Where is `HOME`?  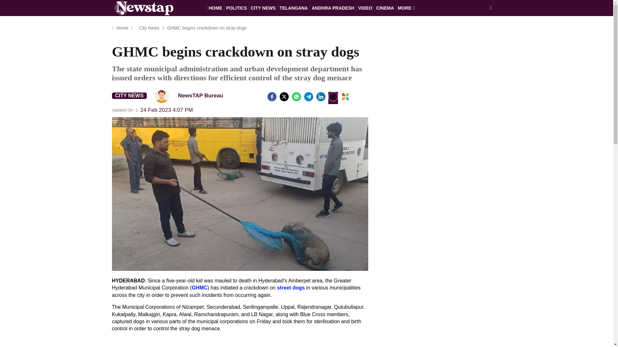
HOME is located at coordinates (215, 8).